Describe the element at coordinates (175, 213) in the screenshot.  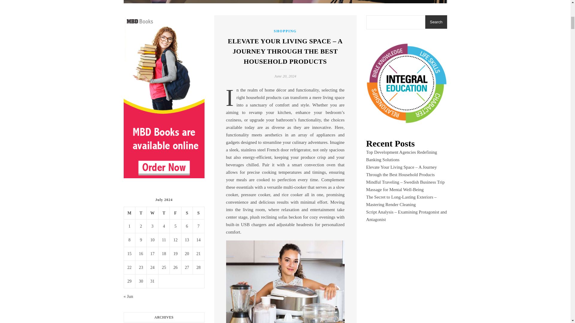
I see `Friday` at that location.